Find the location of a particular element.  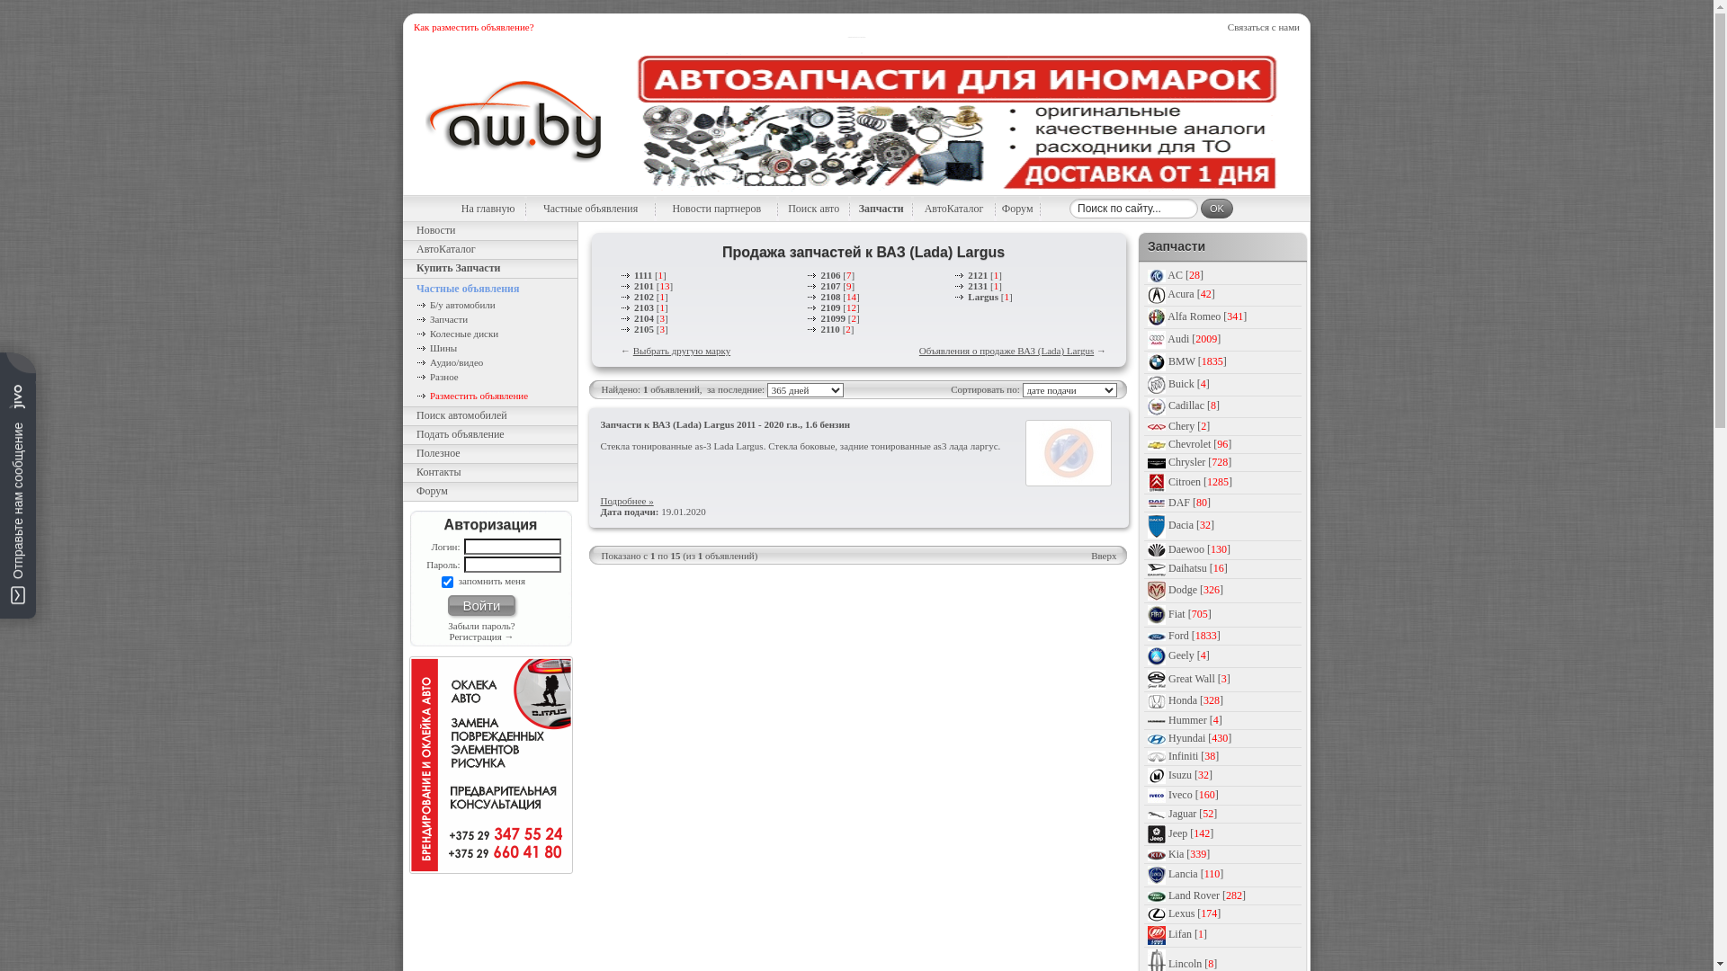

Citroen [1285] is located at coordinates (1200, 482).